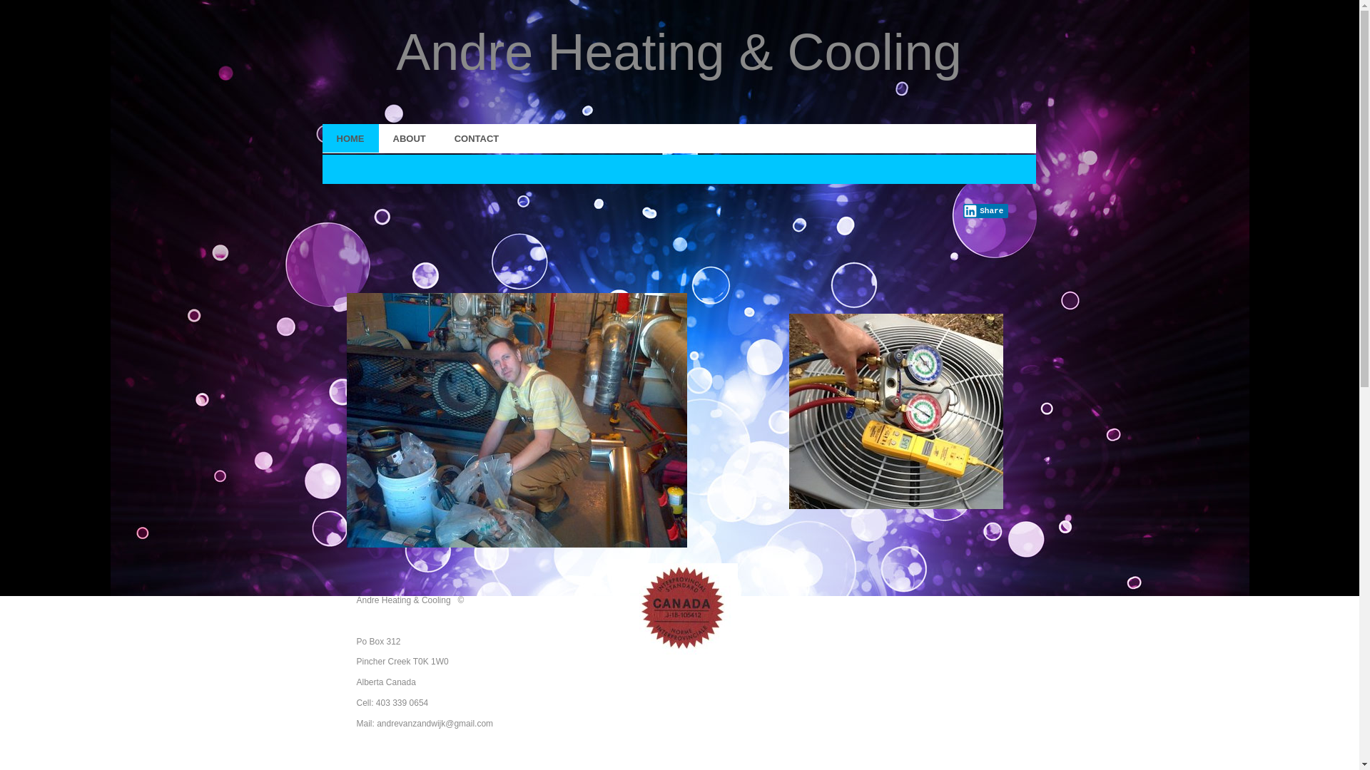 The image size is (1370, 770). Describe the element at coordinates (409, 138) in the screenshot. I see `ABOUT` at that location.